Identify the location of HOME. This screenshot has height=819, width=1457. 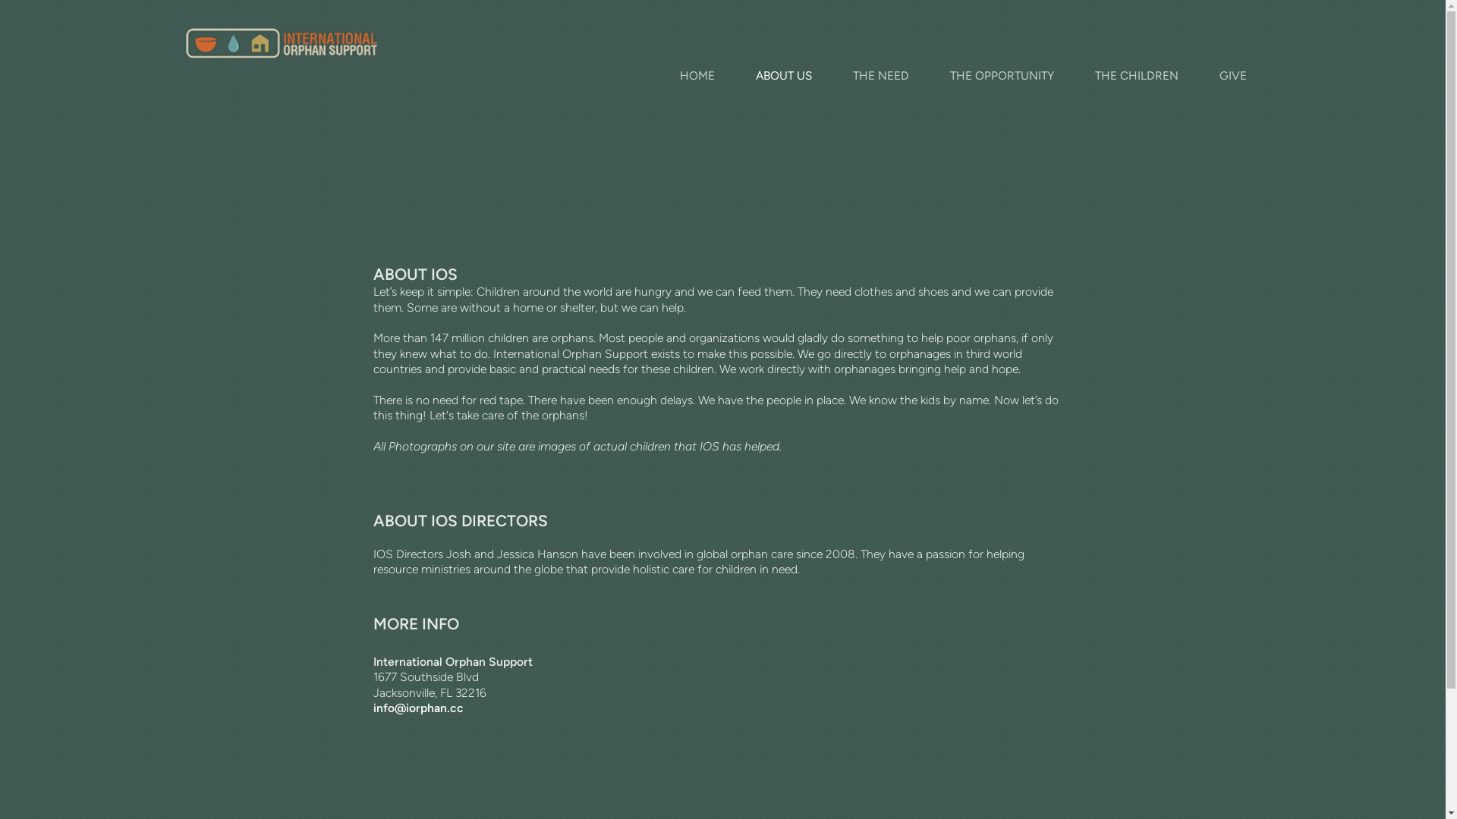
(697, 76).